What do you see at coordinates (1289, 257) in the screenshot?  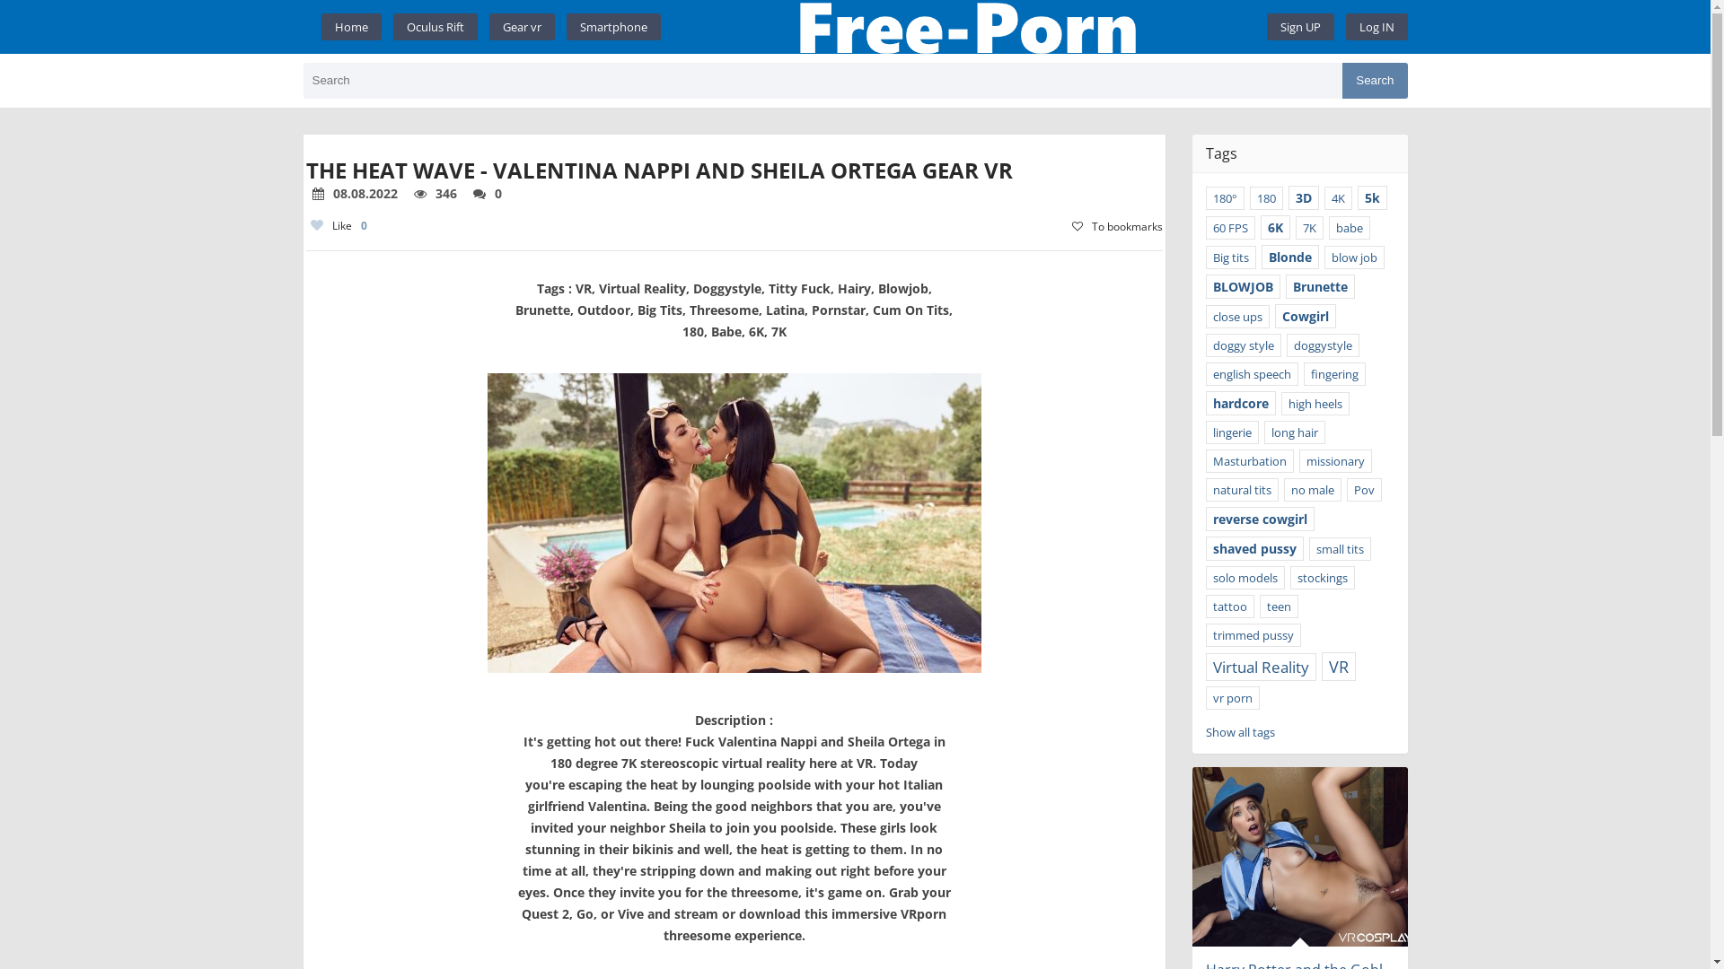 I see `Blonde` at bounding box center [1289, 257].